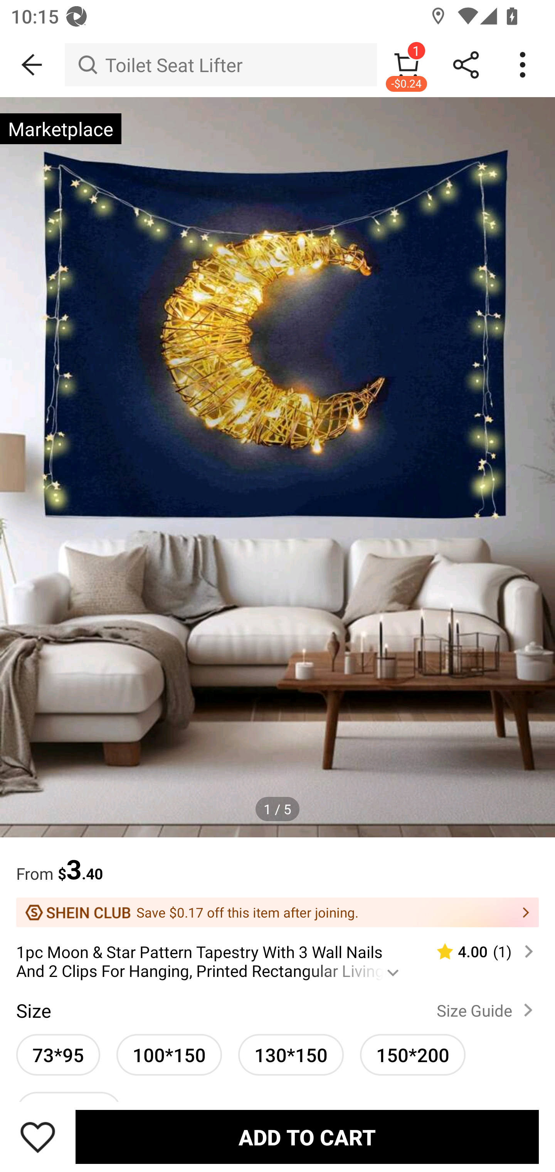  What do you see at coordinates (479, 951) in the screenshot?
I see `4.00 (1)` at bounding box center [479, 951].